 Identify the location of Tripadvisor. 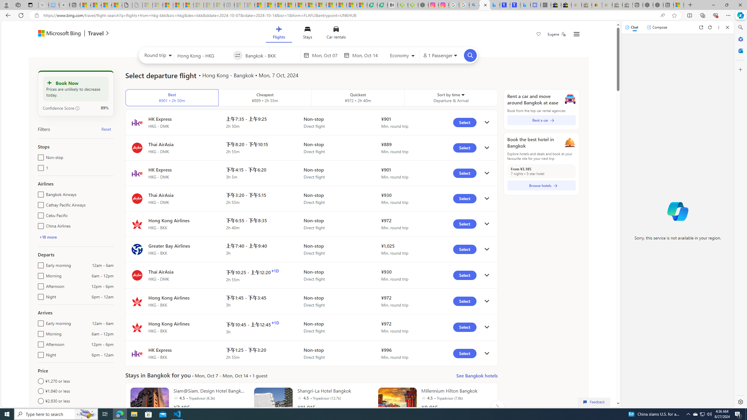
(423, 398).